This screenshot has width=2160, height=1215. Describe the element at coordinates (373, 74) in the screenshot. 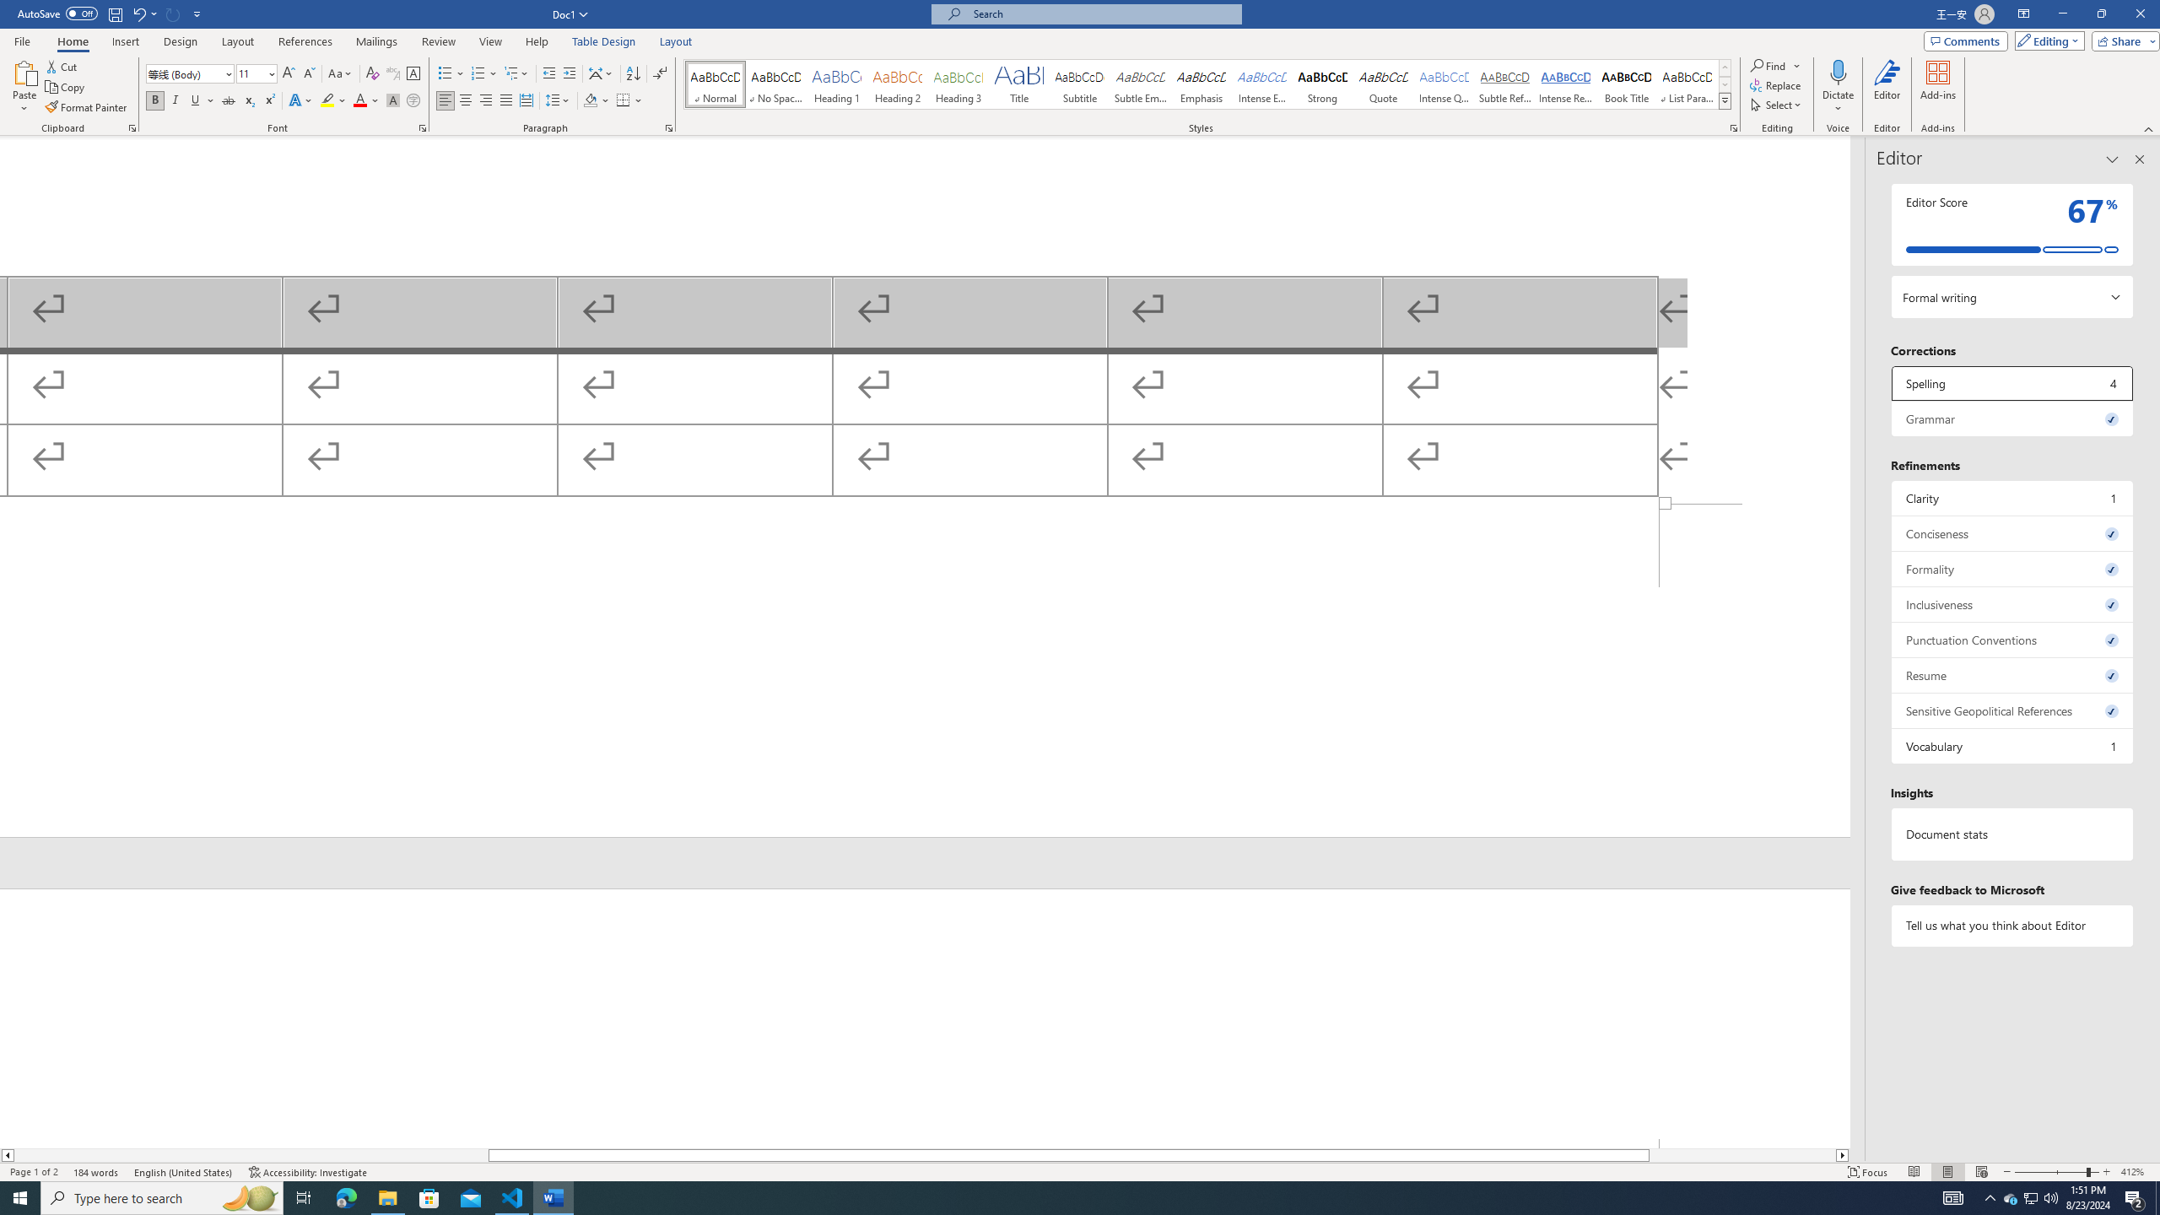

I see `Clear Formatting` at that location.